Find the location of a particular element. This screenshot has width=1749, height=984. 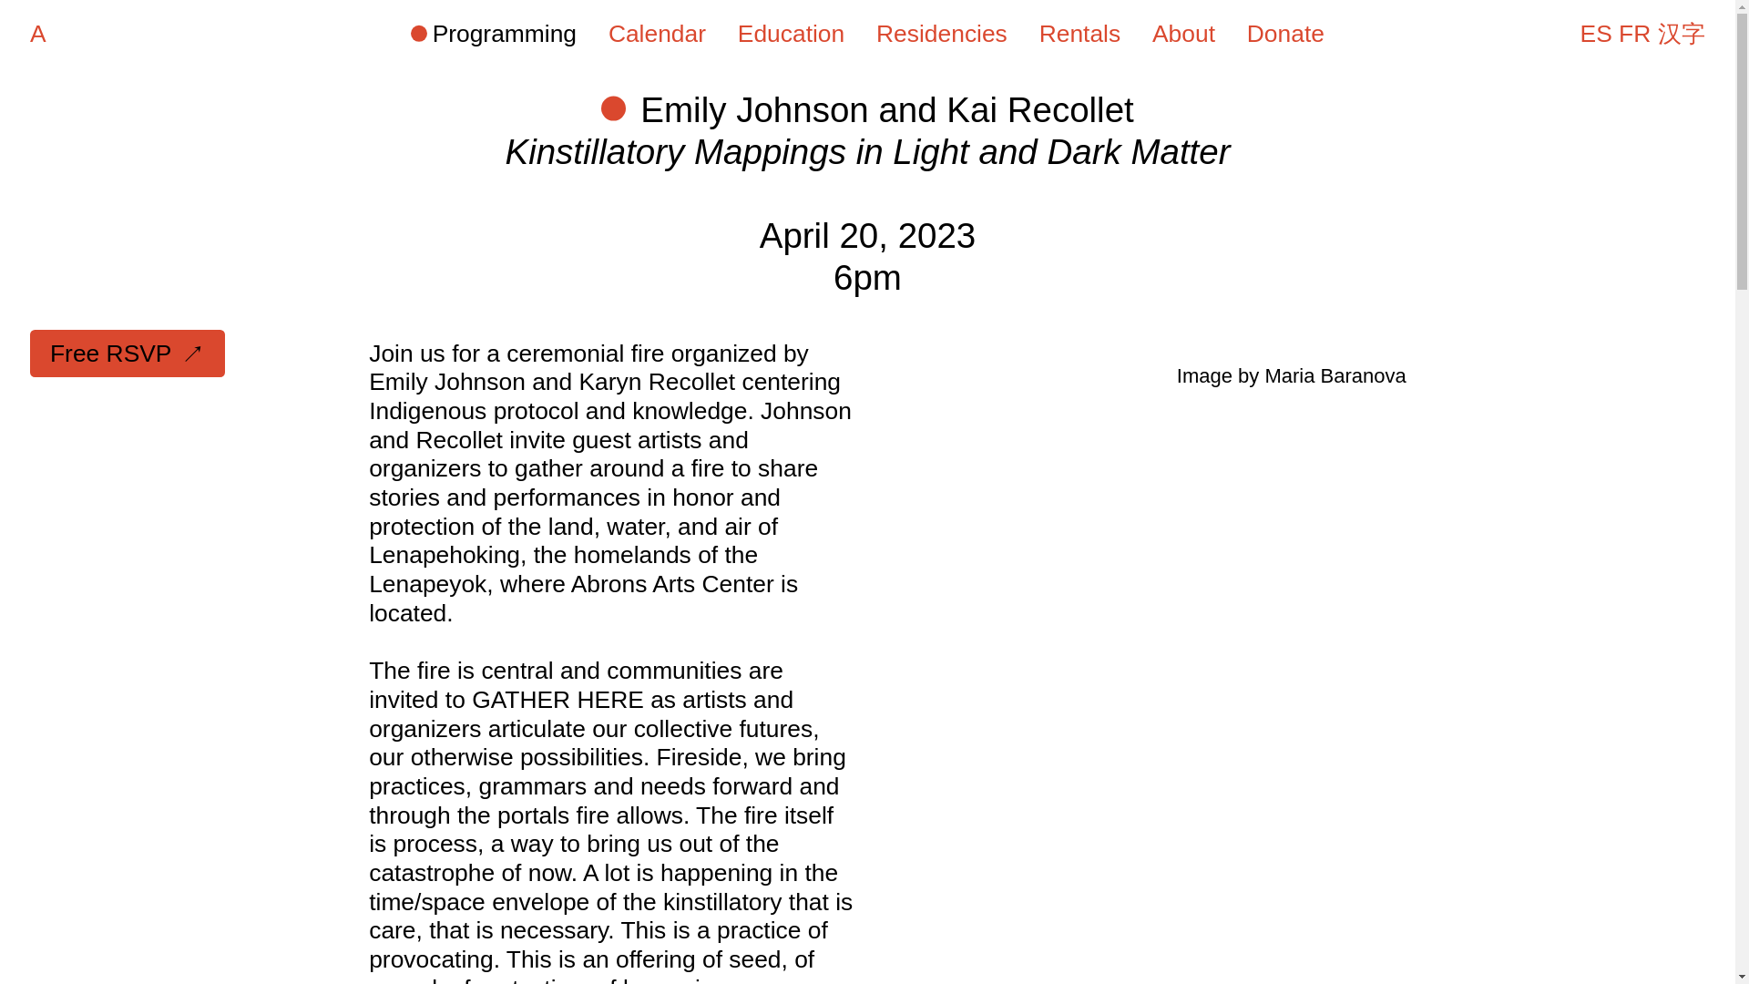

Free RSVP is located at coordinates (128, 353).